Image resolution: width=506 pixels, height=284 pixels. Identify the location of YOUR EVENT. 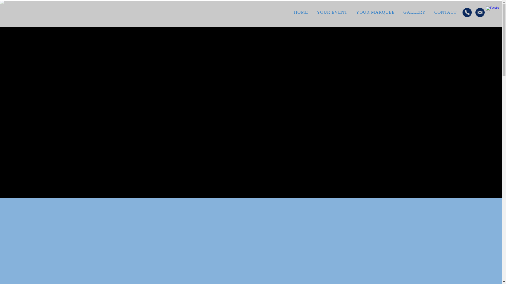
(332, 12).